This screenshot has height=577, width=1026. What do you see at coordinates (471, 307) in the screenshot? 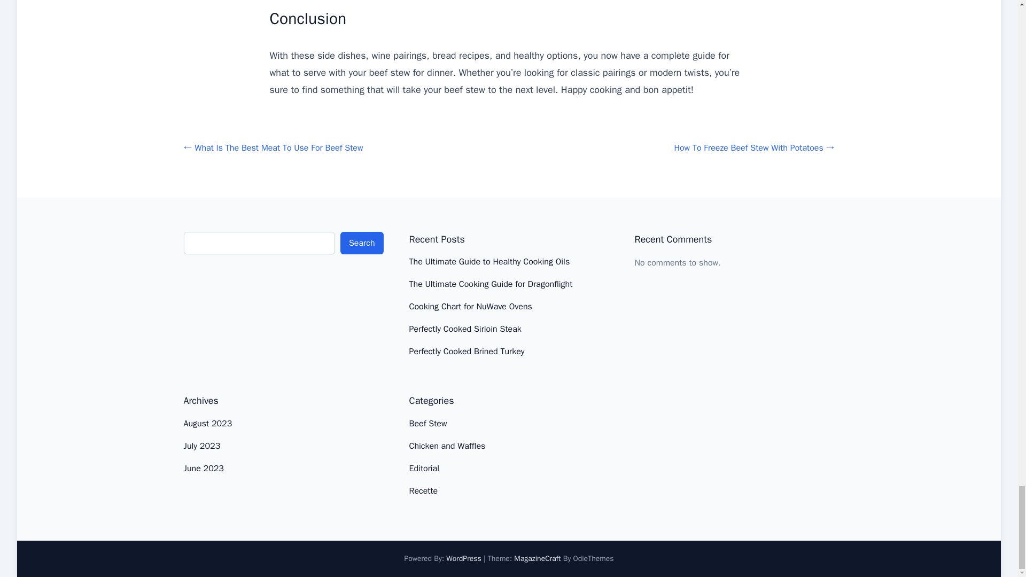
I see `Cooking Chart for NuWave Ovens` at bounding box center [471, 307].